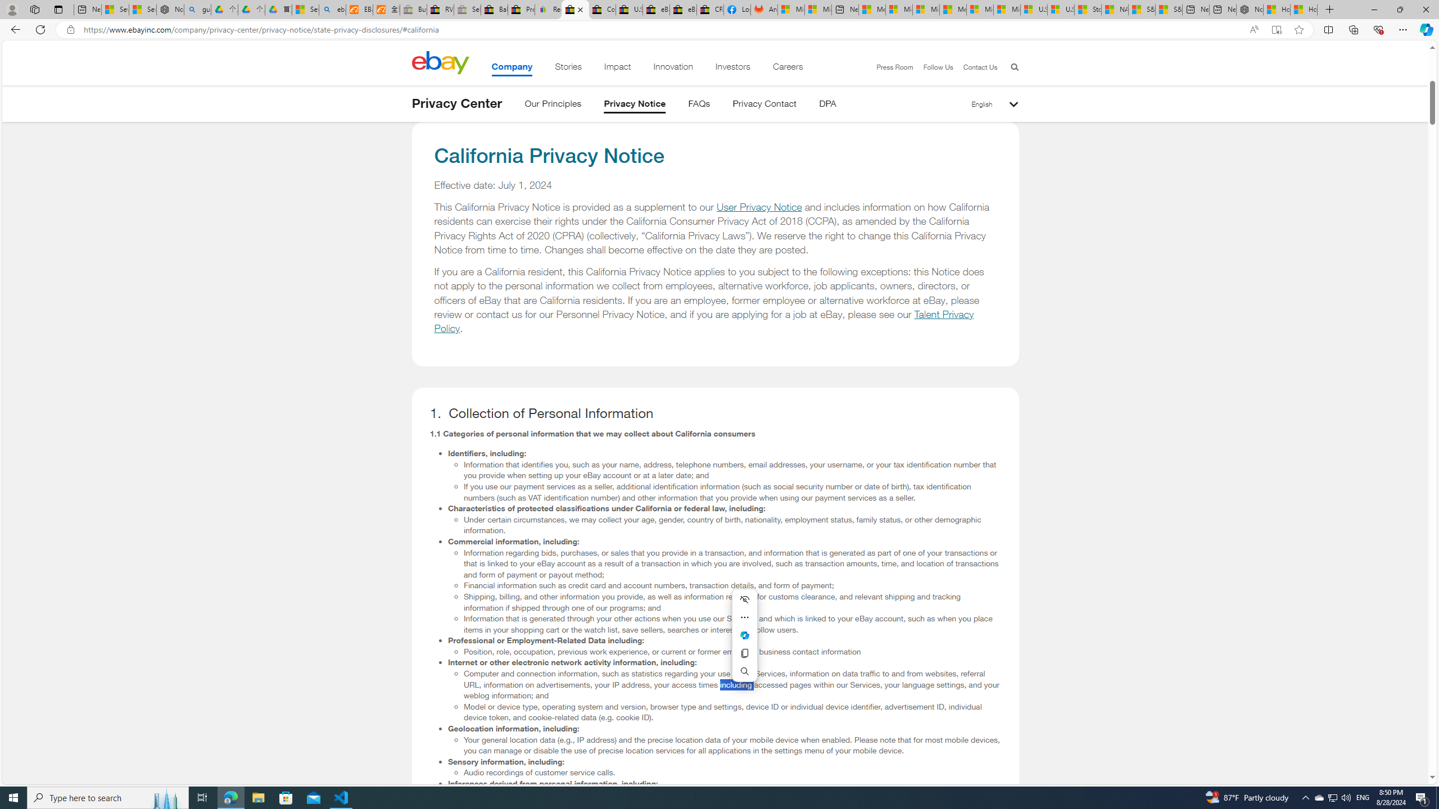 Image resolution: width=1439 pixels, height=809 pixels. What do you see at coordinates (744, 635) in the screenshot?
I see `Ask Copilot` at bounding box center [744, 635].